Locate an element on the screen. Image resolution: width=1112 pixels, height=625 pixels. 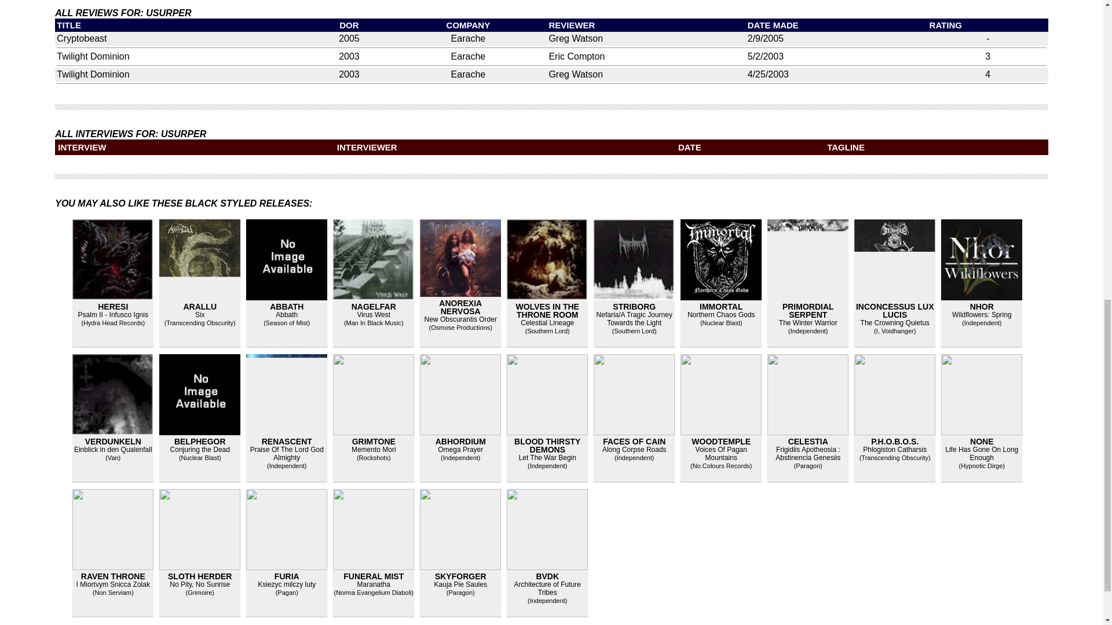
Virus West is located at coordinates (373, 314).